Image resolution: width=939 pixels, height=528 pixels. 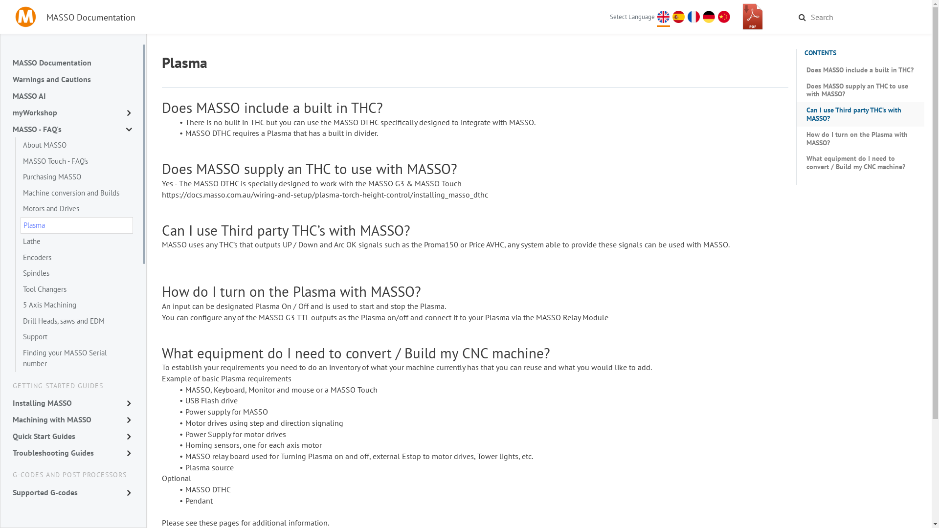 What do you see at coordinates (77, 337) in the screenshot?
I see `Support` at bounding box center [77, 337].